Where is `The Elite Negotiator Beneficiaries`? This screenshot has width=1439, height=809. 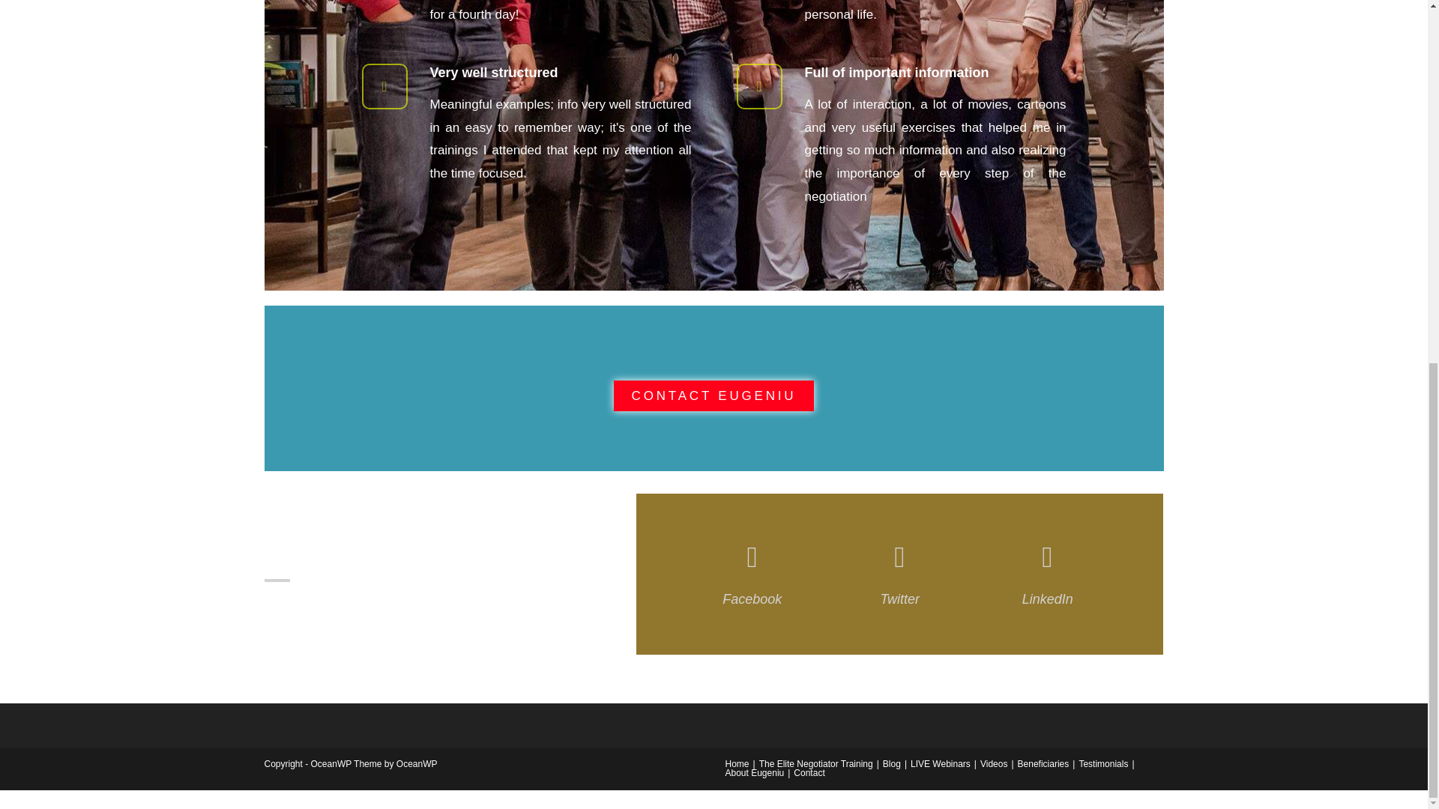
The Elite Negotiator Beneficiaries is located at coordinates (1043, 764).